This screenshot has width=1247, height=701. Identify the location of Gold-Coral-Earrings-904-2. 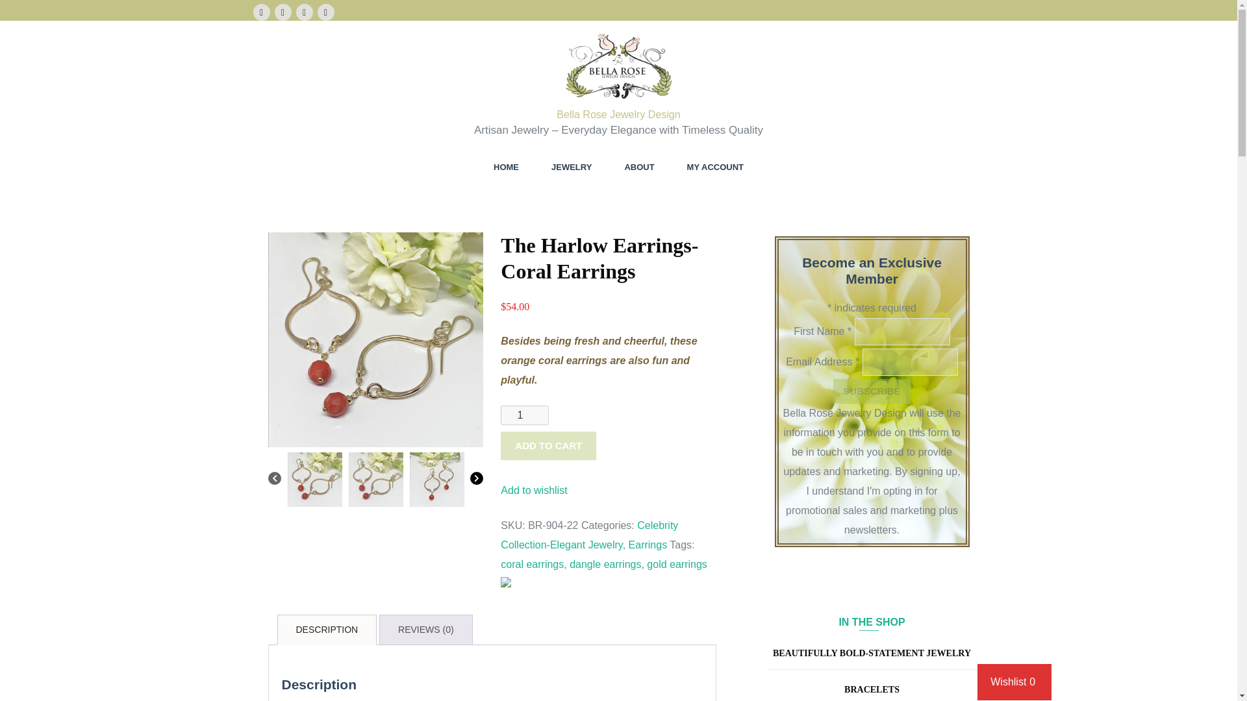
(436, 479).